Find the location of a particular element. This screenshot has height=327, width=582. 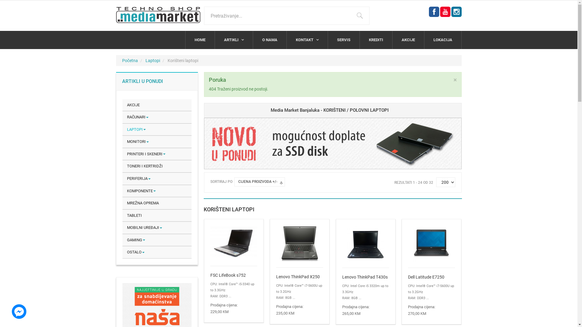

Dell Latitude E7250 is located at coordinates (431, 243).